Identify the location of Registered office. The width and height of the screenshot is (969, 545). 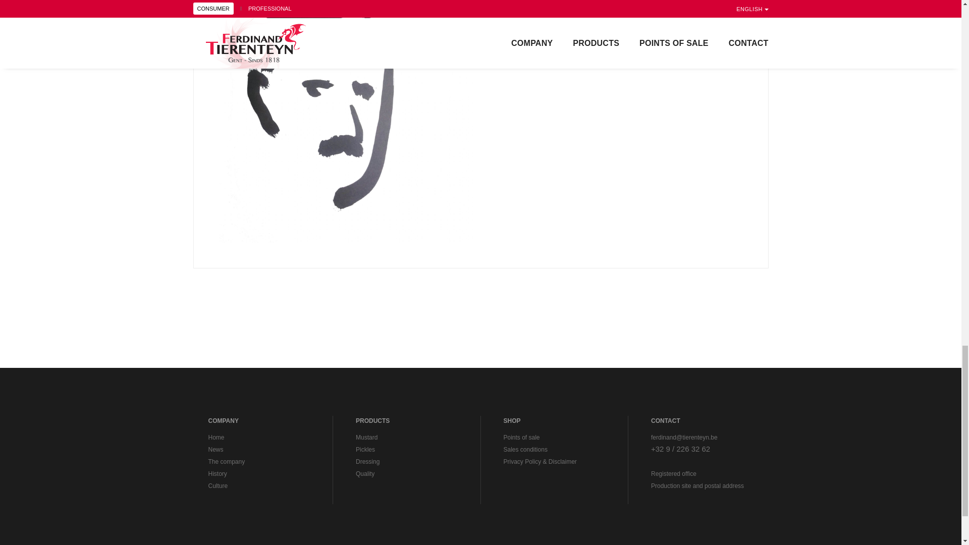
(674, 474).